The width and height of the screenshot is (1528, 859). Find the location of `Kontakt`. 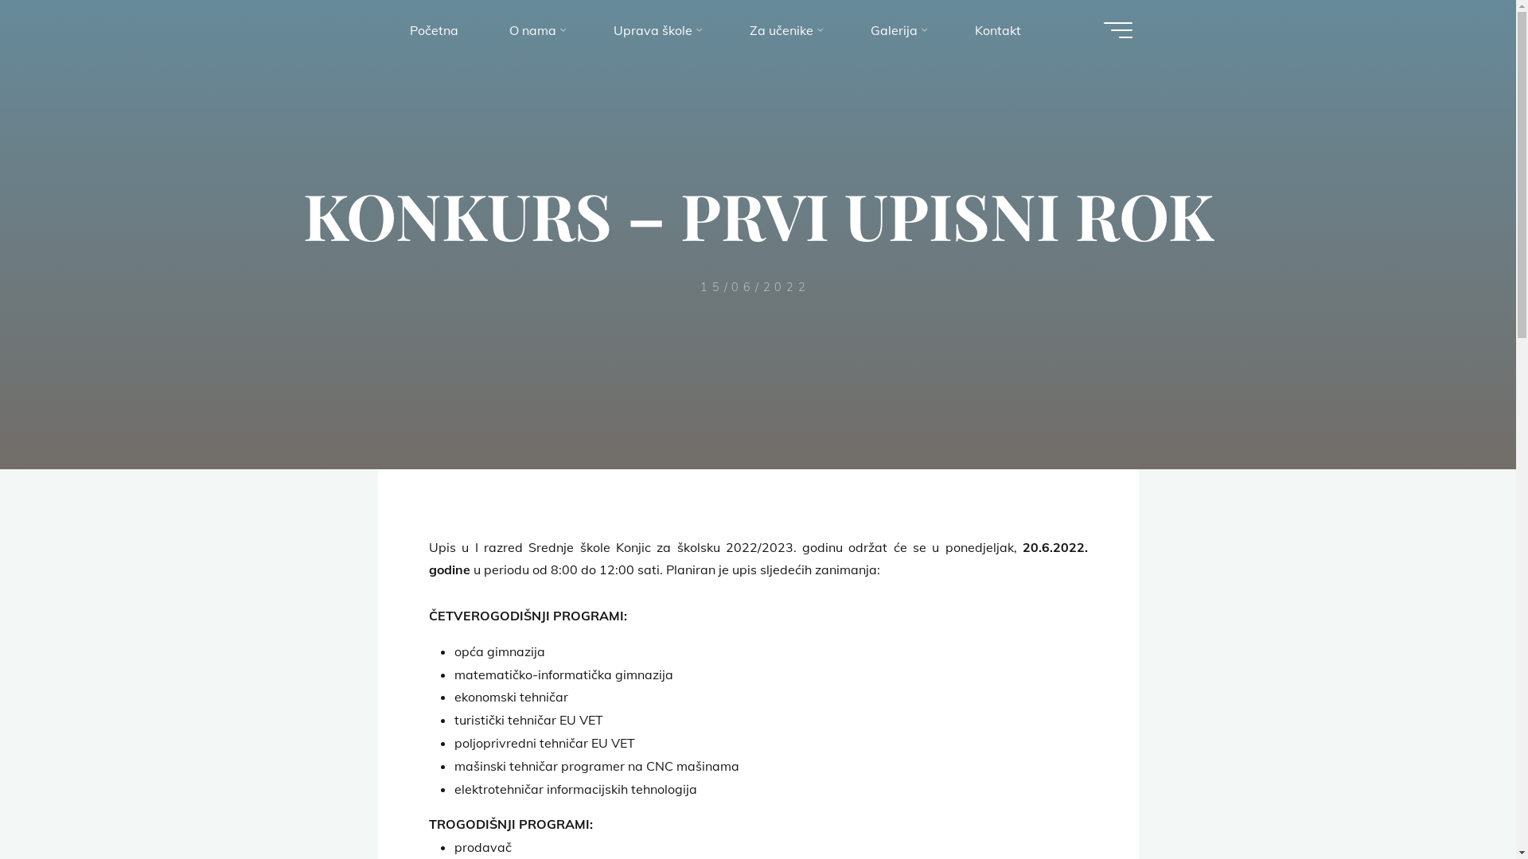

Kontakt is located at coordinates (997, 30).